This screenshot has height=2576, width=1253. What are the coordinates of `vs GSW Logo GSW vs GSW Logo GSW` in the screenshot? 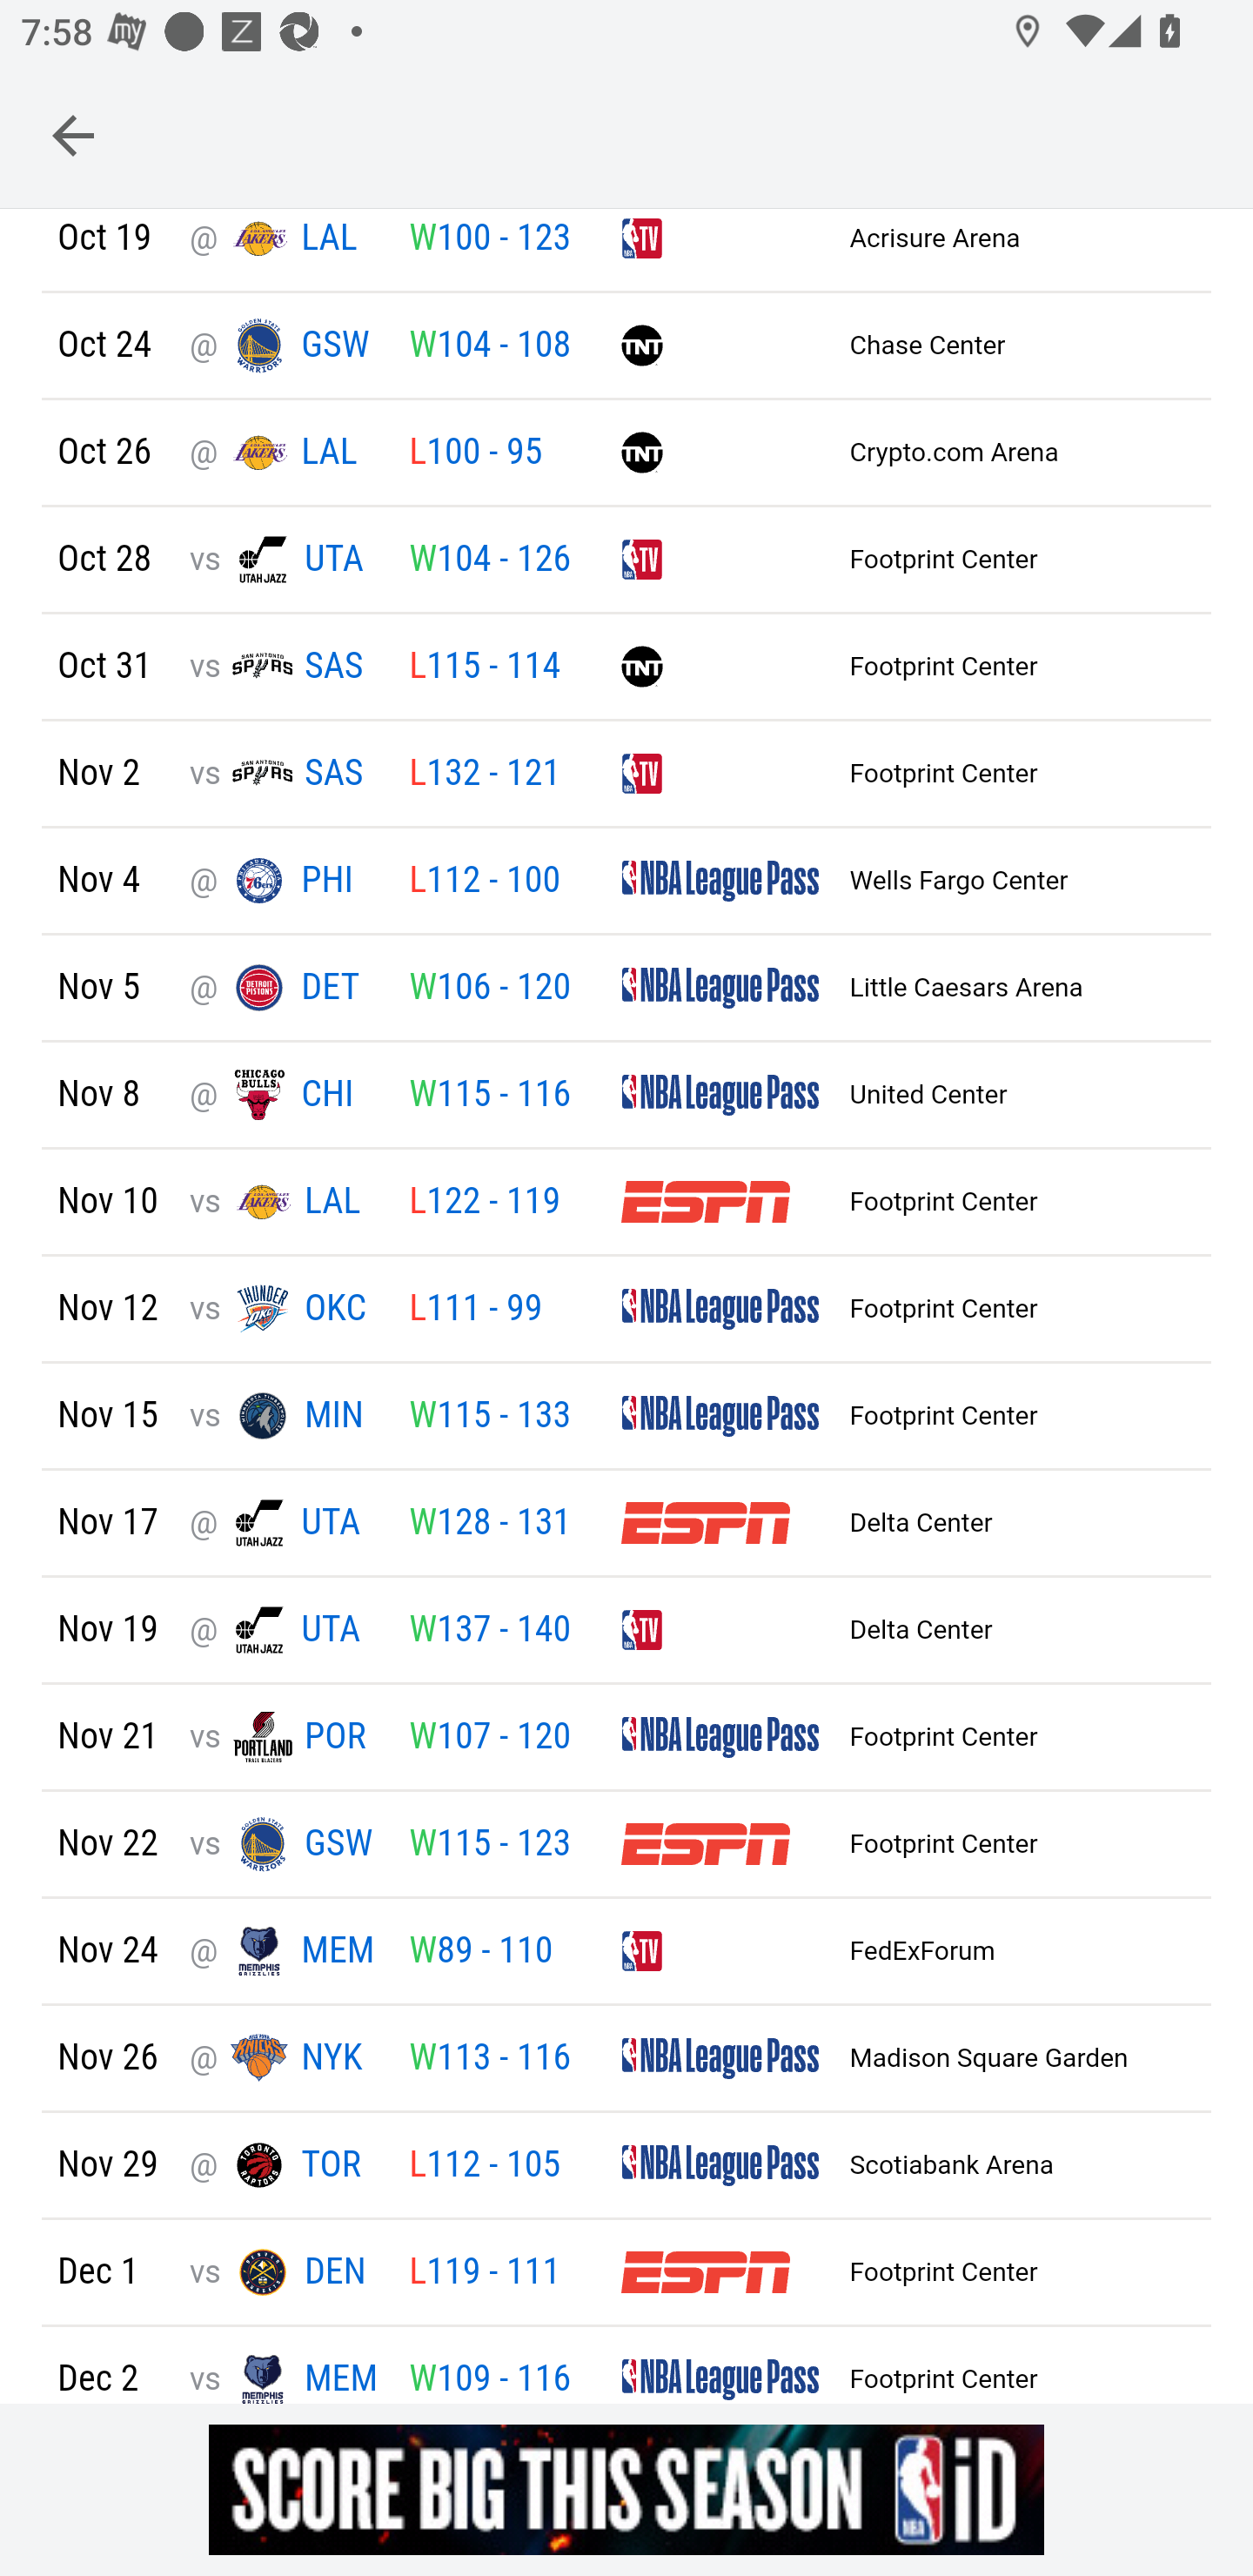 It's located at (283, 1847).